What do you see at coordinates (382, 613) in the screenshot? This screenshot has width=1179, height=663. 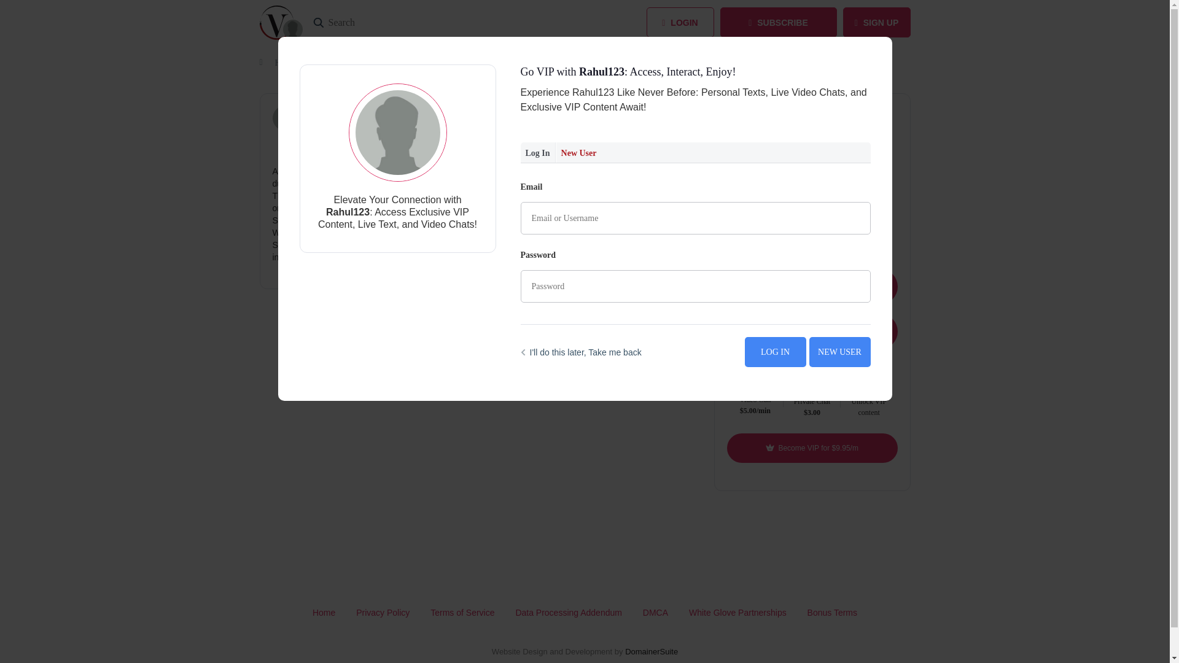 I see `Privacy Policy` at bounding box center [382, 613].